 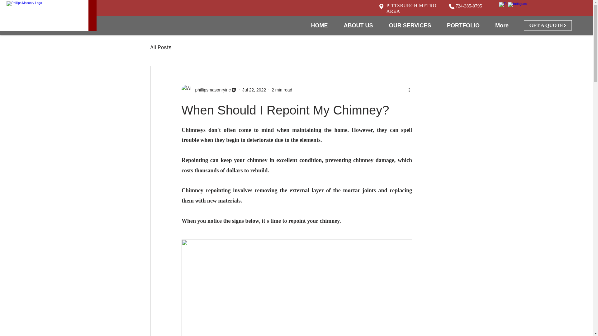 I want to click on HOME, so click(x=319, y=26).